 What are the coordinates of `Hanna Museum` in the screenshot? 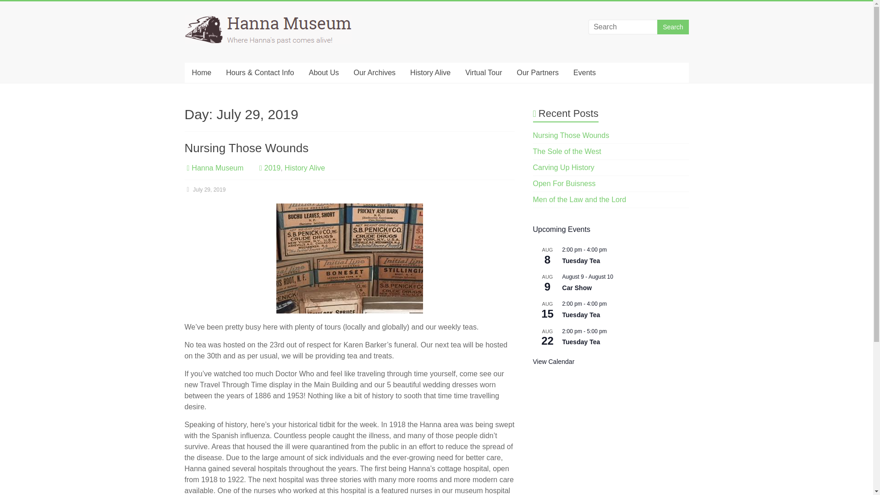 It's located at (215, 36).